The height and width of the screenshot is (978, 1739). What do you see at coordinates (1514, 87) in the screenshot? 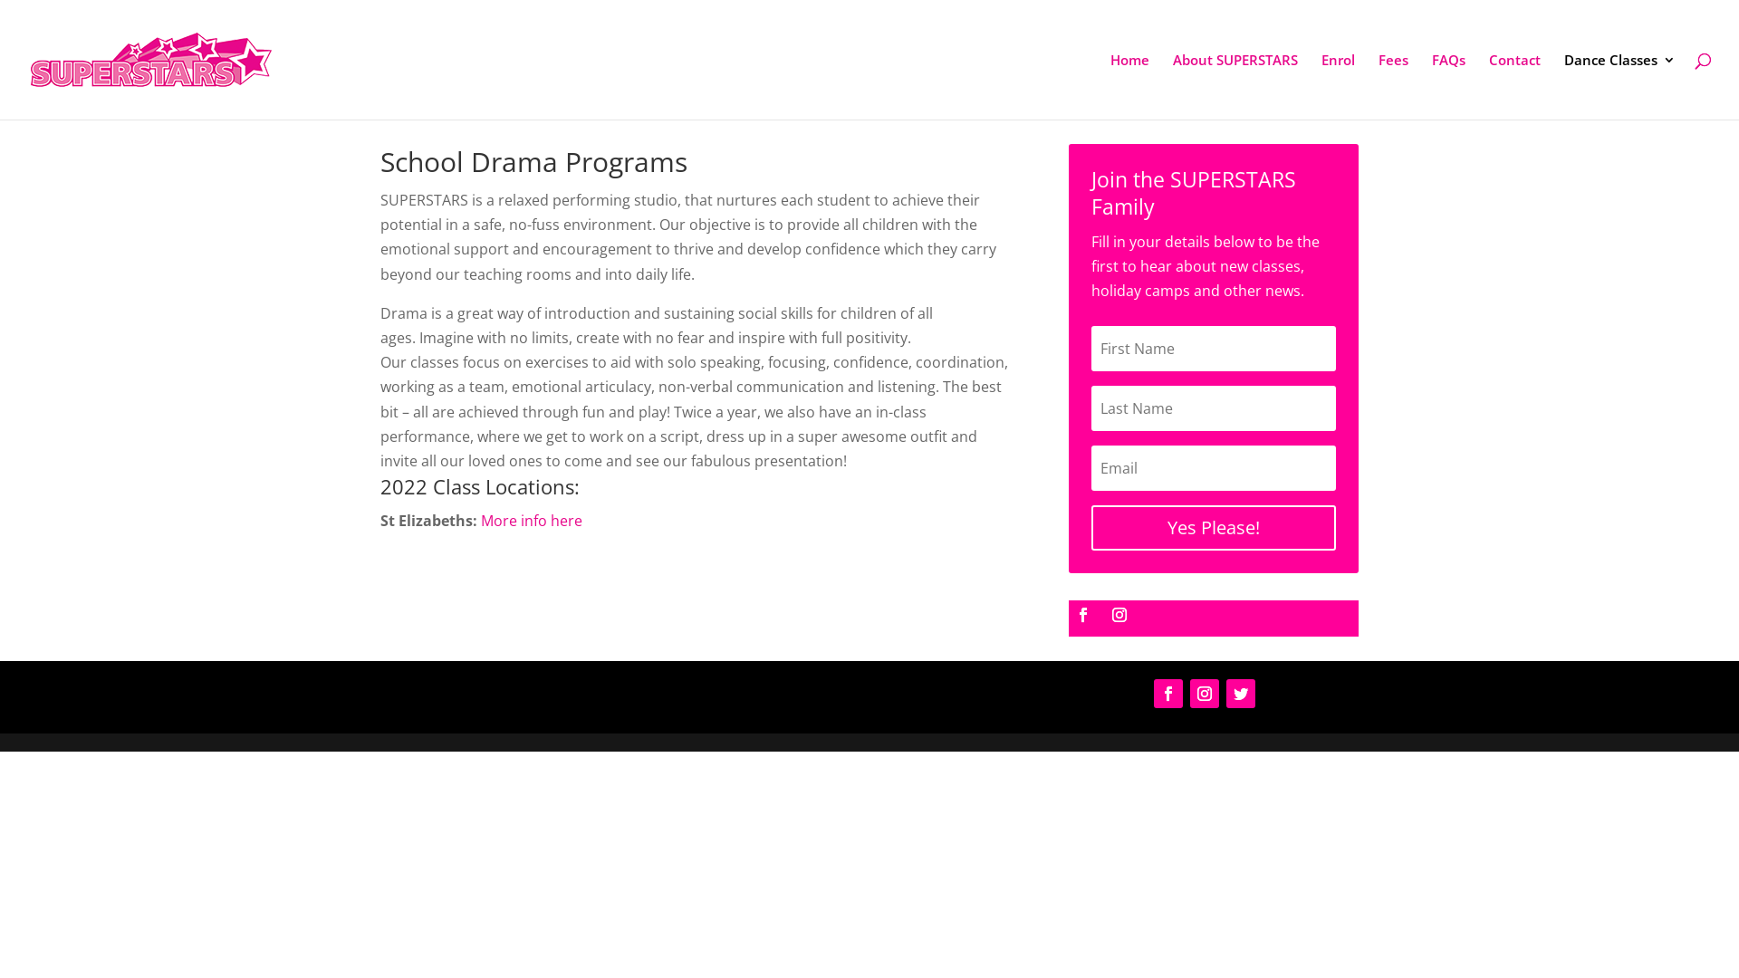
I see `Contact` at bounding box center [1514, 87].